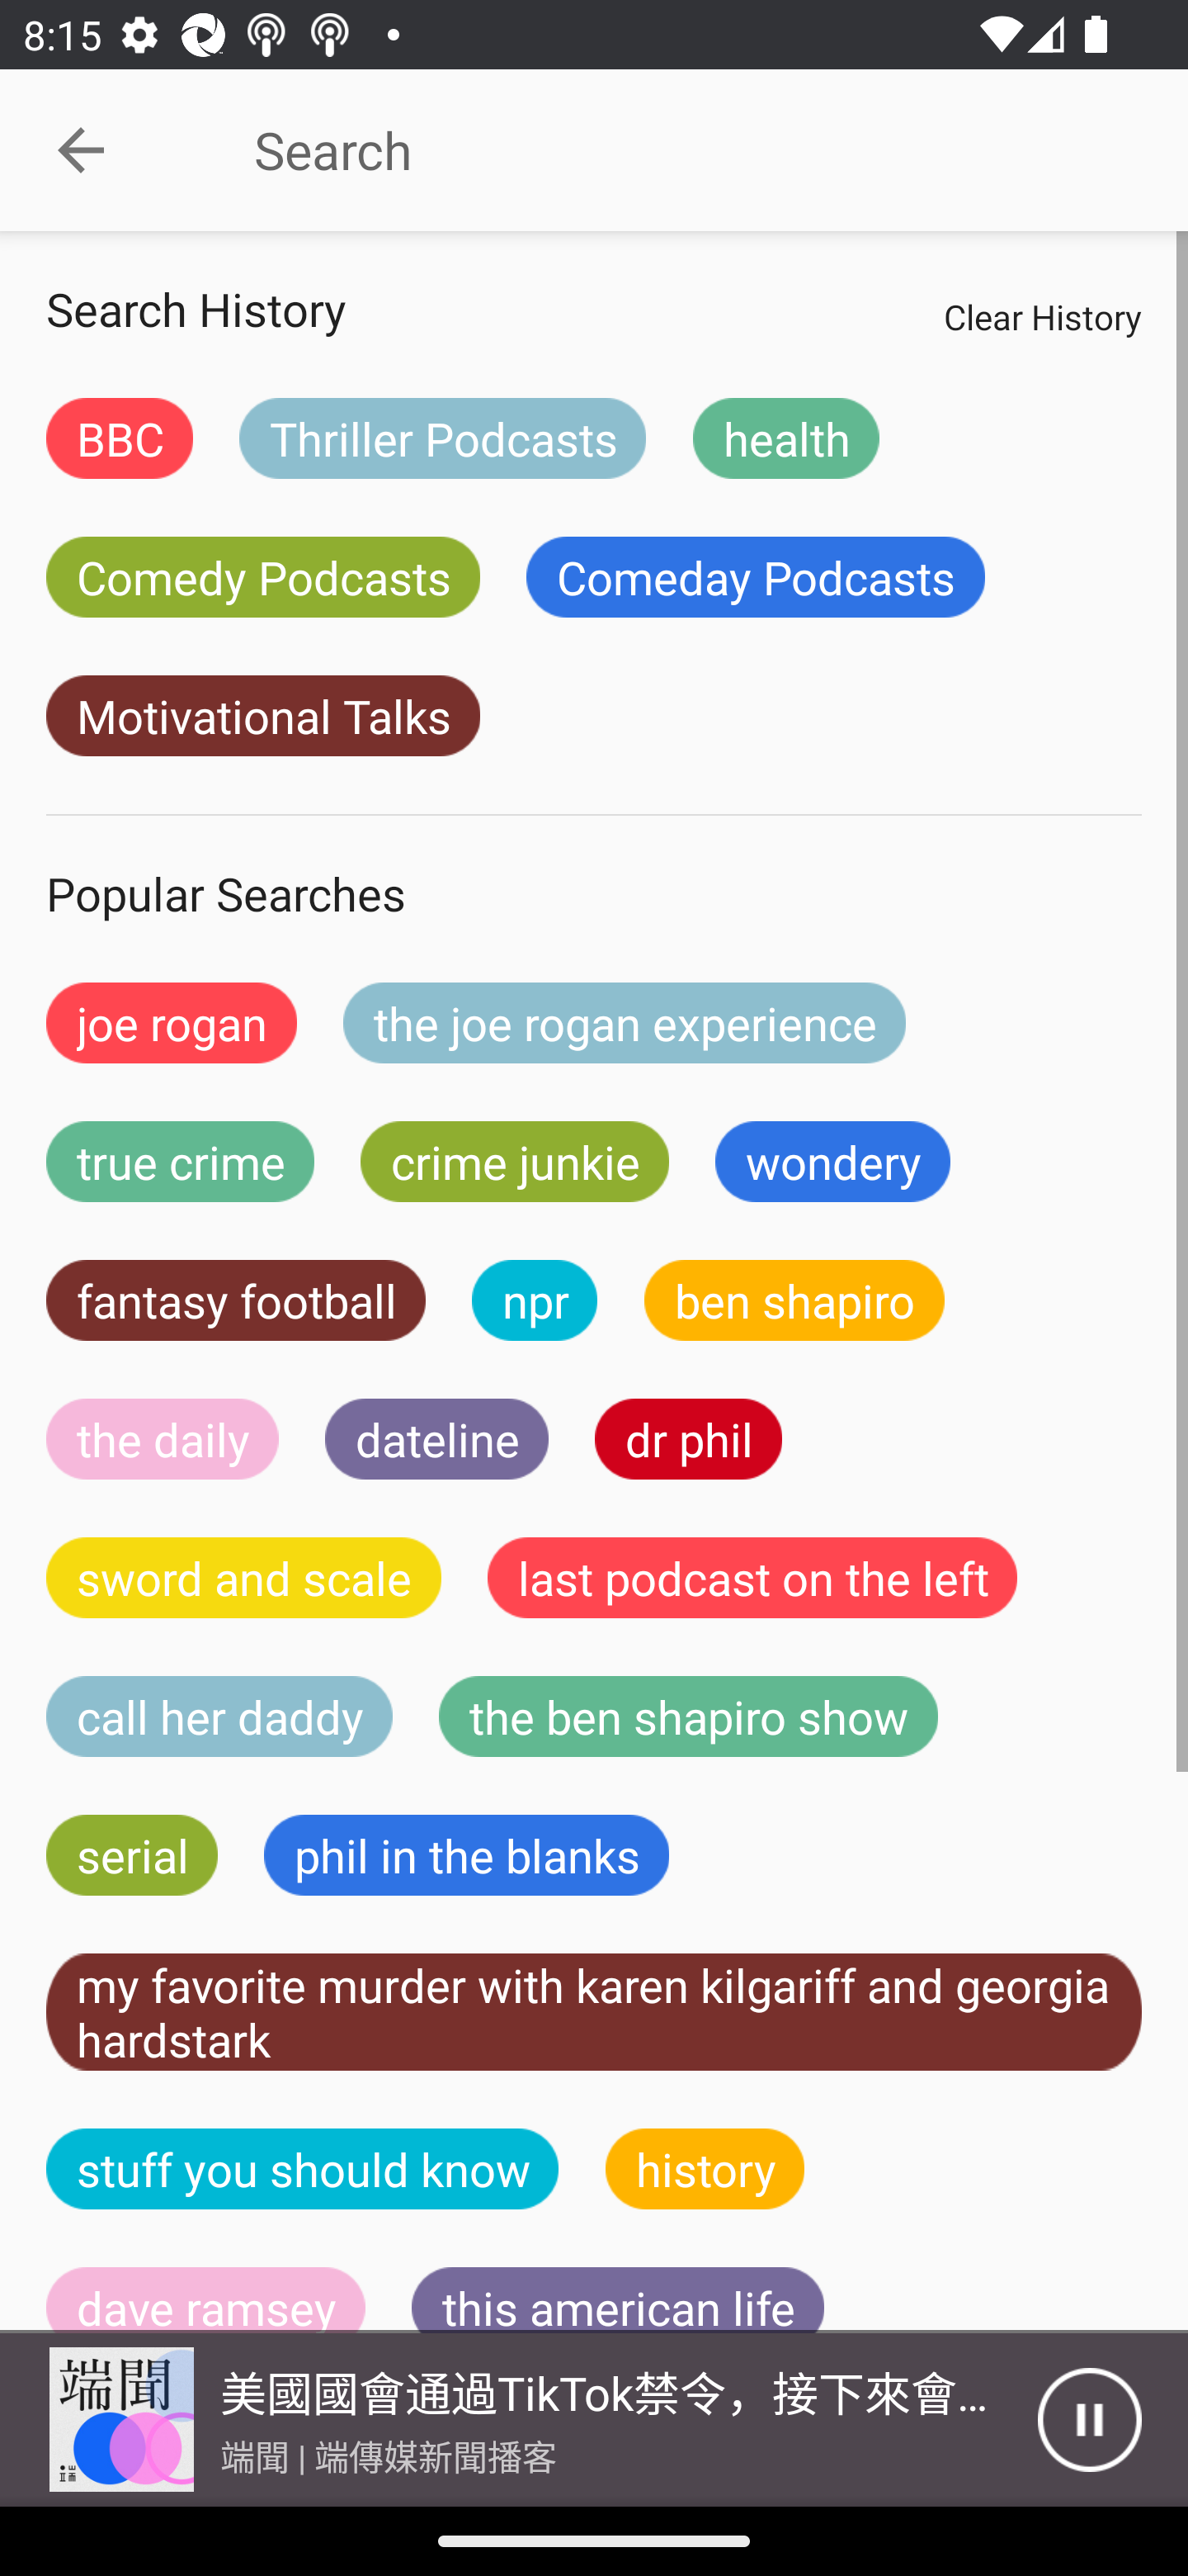 The width and height of the screenshot is (1188, 2576). What do you see at coordinates (535, 1300) in the screenshot?
I see `npr` at bounding box center [535, 1300].